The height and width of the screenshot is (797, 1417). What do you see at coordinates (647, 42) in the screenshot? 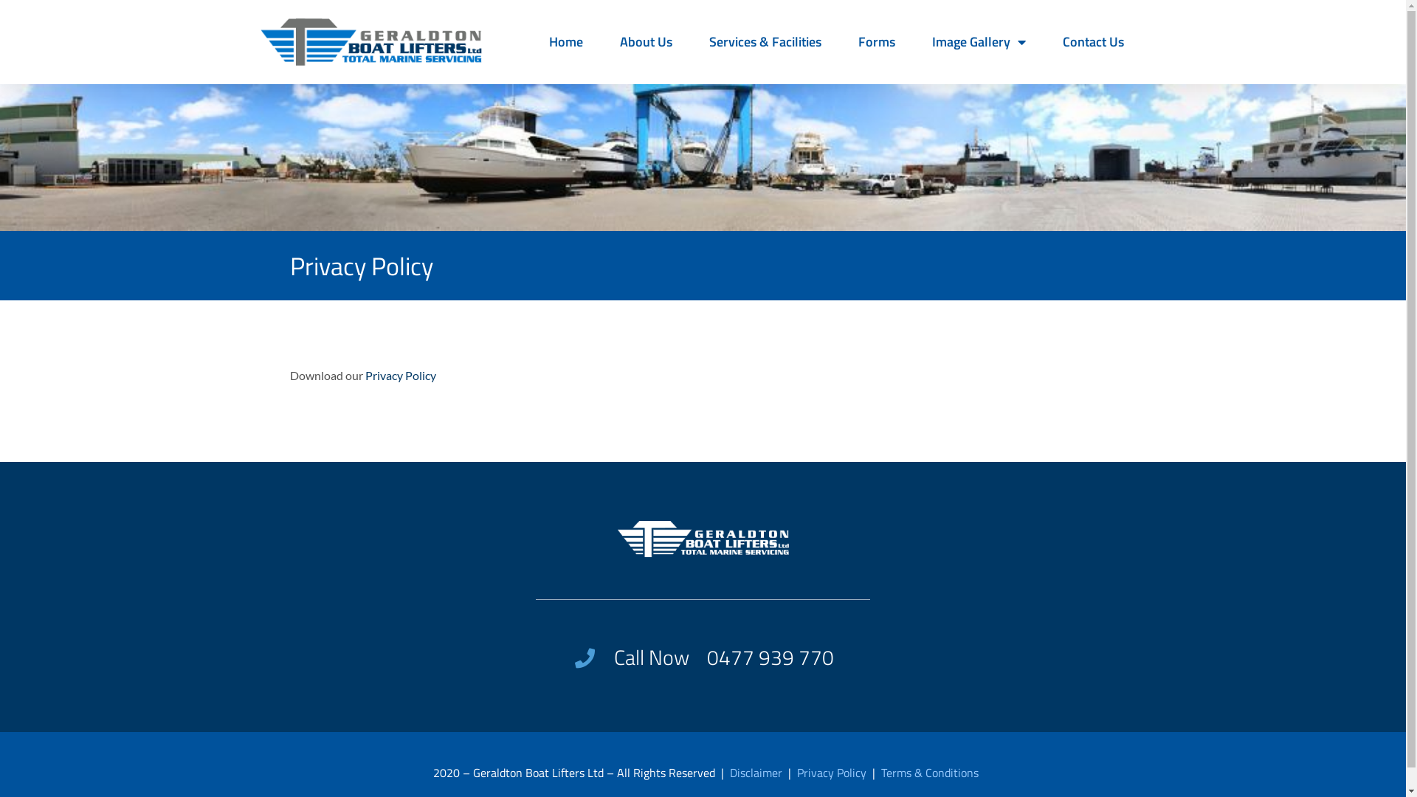
I see `About Us` at bounding box center [647, 42].